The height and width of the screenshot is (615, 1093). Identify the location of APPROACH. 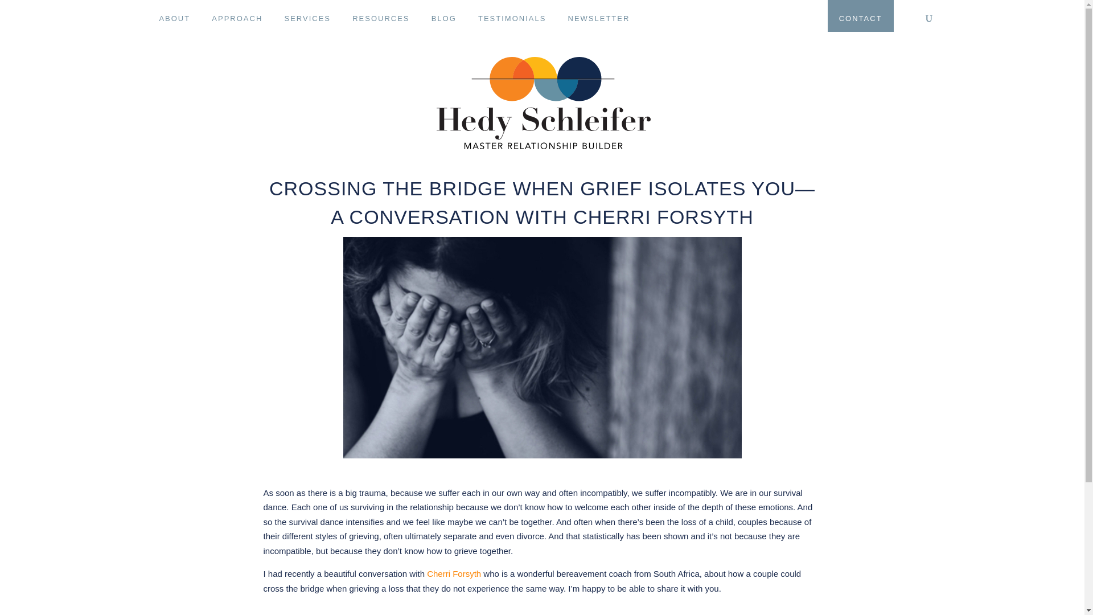
(237, 18).